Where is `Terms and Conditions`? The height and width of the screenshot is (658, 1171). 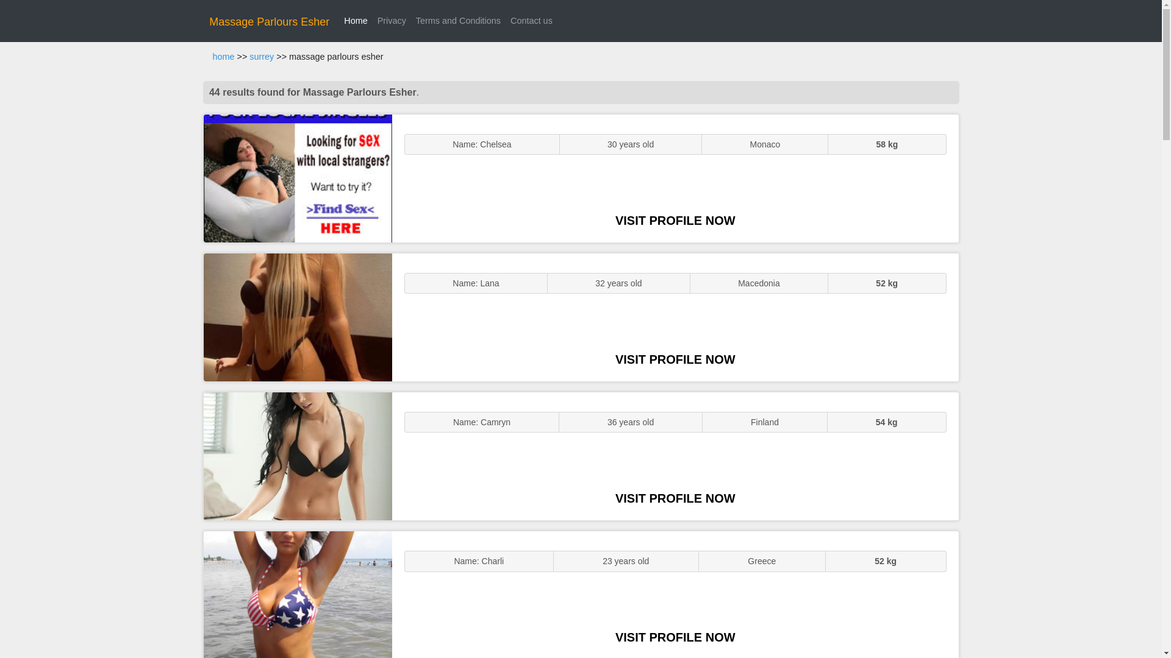
Terms and Conditions is located at coordinates (458, 21).